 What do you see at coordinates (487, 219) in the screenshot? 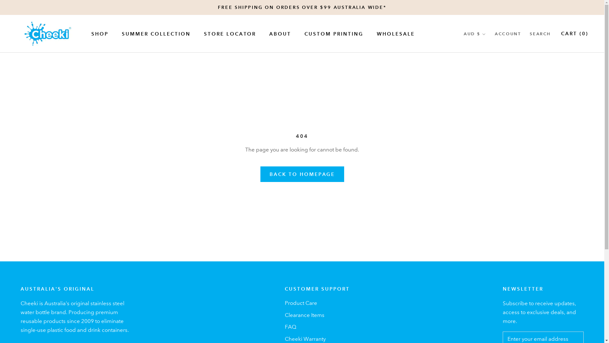
I see `BZD` at bounding box center [487, 219].